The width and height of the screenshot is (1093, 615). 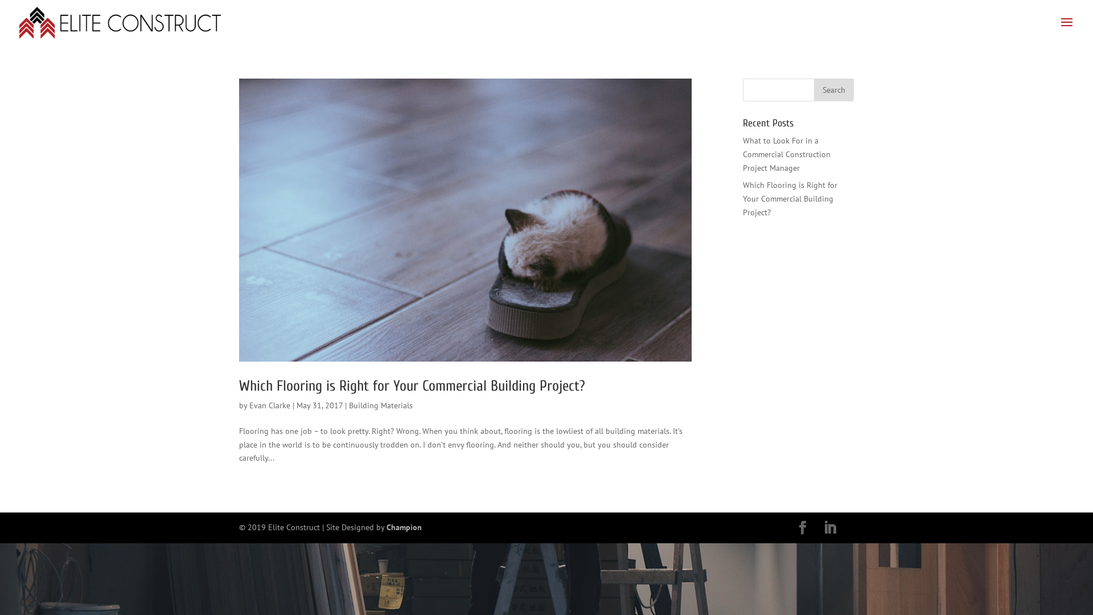 I want to click on Champion, so click(x=404, y=527).